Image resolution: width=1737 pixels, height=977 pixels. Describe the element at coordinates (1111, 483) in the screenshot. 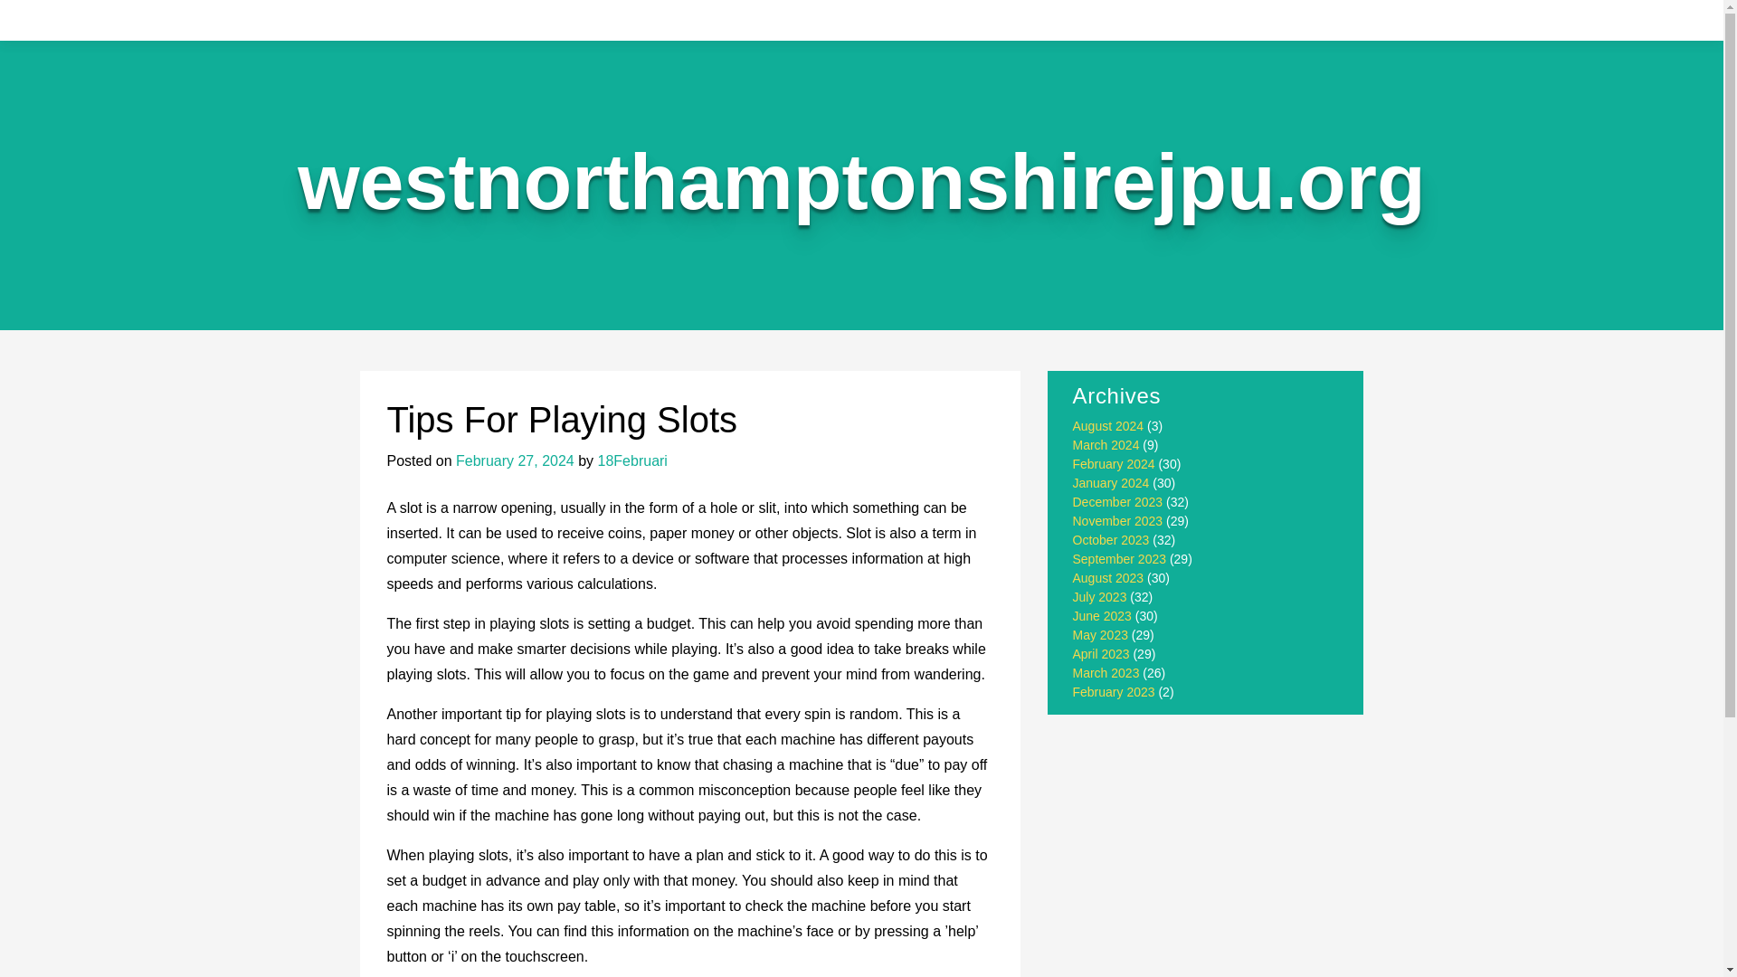

I see `January 2024` at that location.